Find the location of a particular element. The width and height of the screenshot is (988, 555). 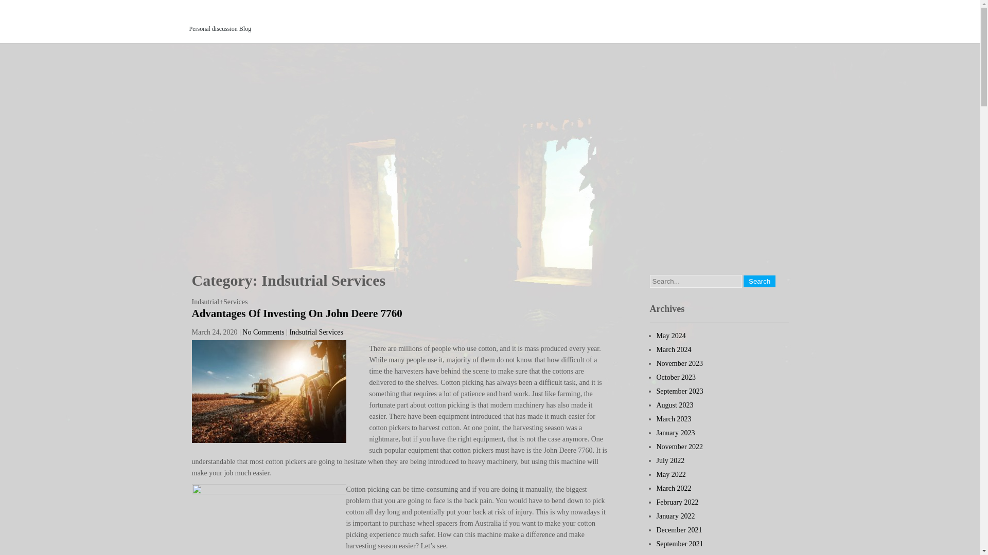

No Comments is located at coordinates (263, 332).